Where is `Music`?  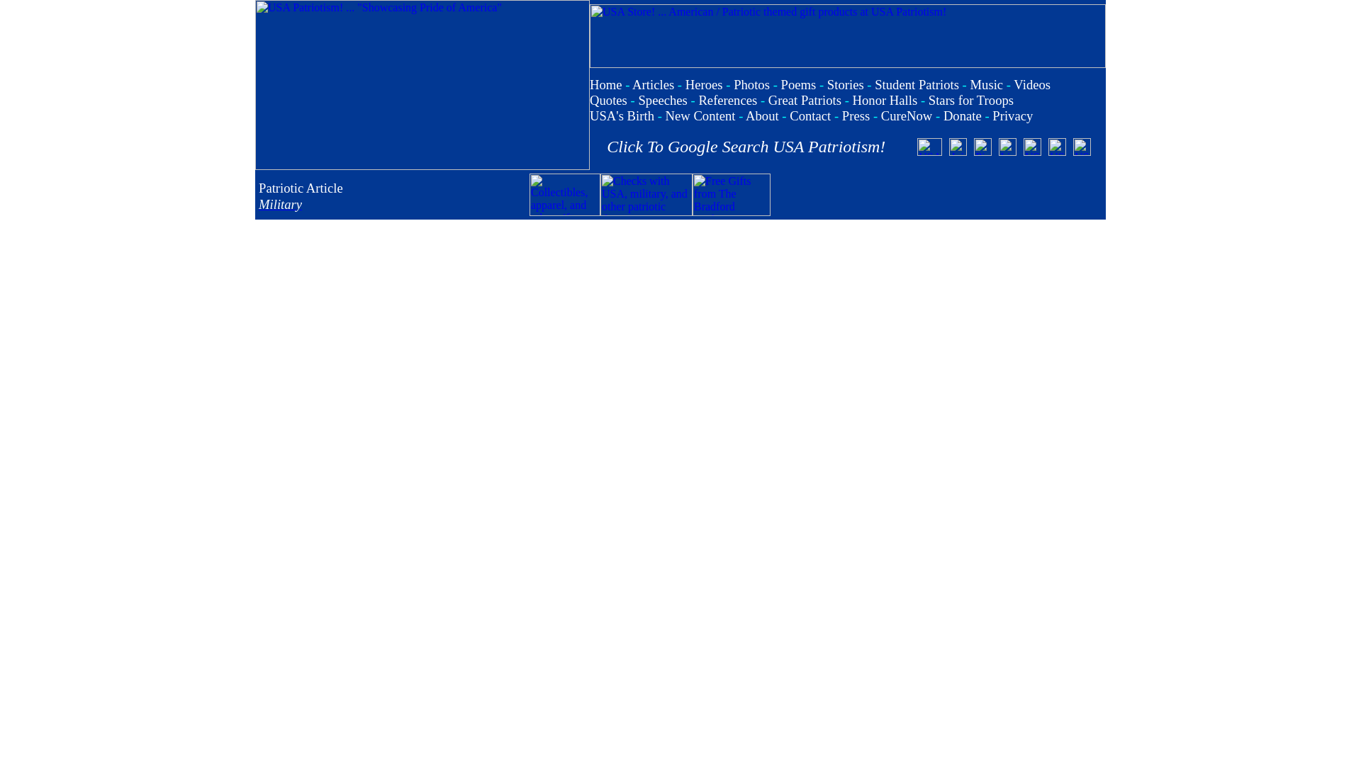
Music is located at coordinates (986, 84).